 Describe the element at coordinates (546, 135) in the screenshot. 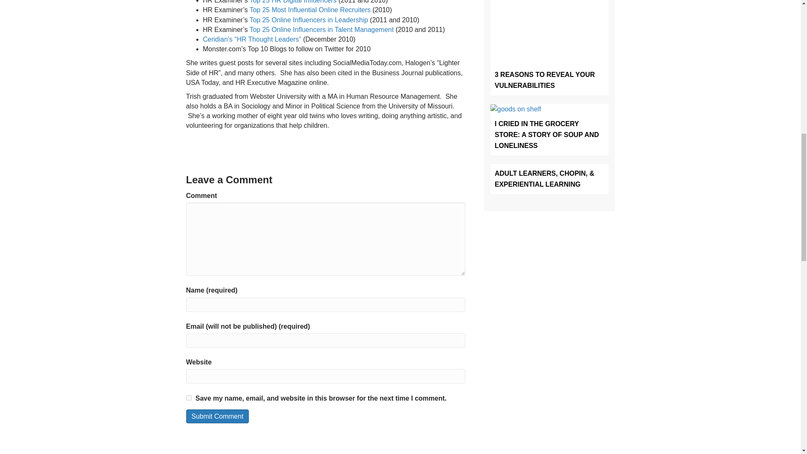

I see `I Cried in the Grocery Store: A Story of Soup and Loneliness` at that location.